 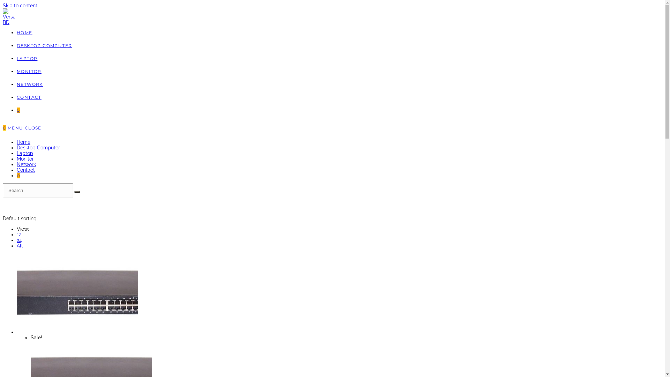 I want to click on MENU CLOSE, so click(x=24, y=128).